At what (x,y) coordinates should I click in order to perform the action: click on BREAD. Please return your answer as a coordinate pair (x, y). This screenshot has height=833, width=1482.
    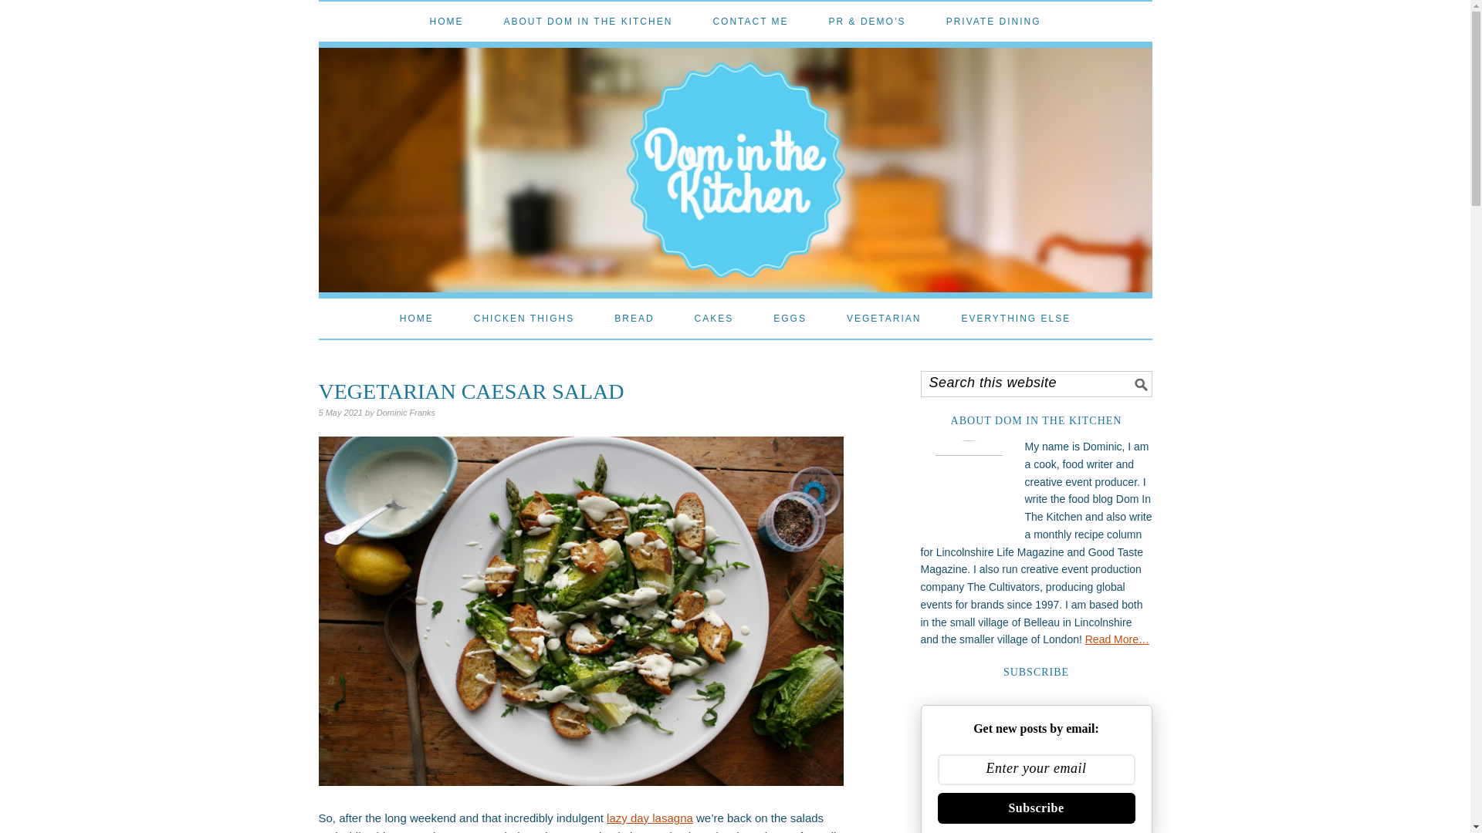
    Looking at the image, I should click on (634, 318).